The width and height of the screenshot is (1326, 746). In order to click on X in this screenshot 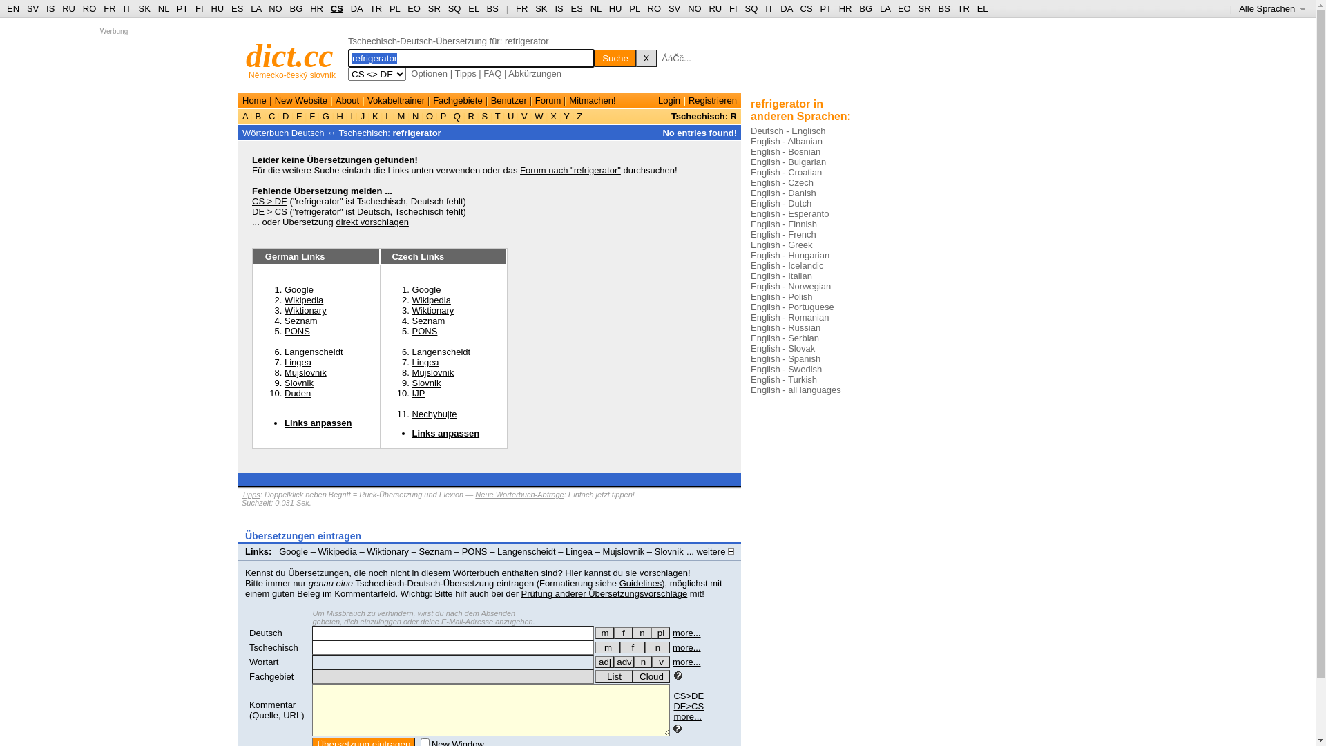, I will do `click(554, 116)`.